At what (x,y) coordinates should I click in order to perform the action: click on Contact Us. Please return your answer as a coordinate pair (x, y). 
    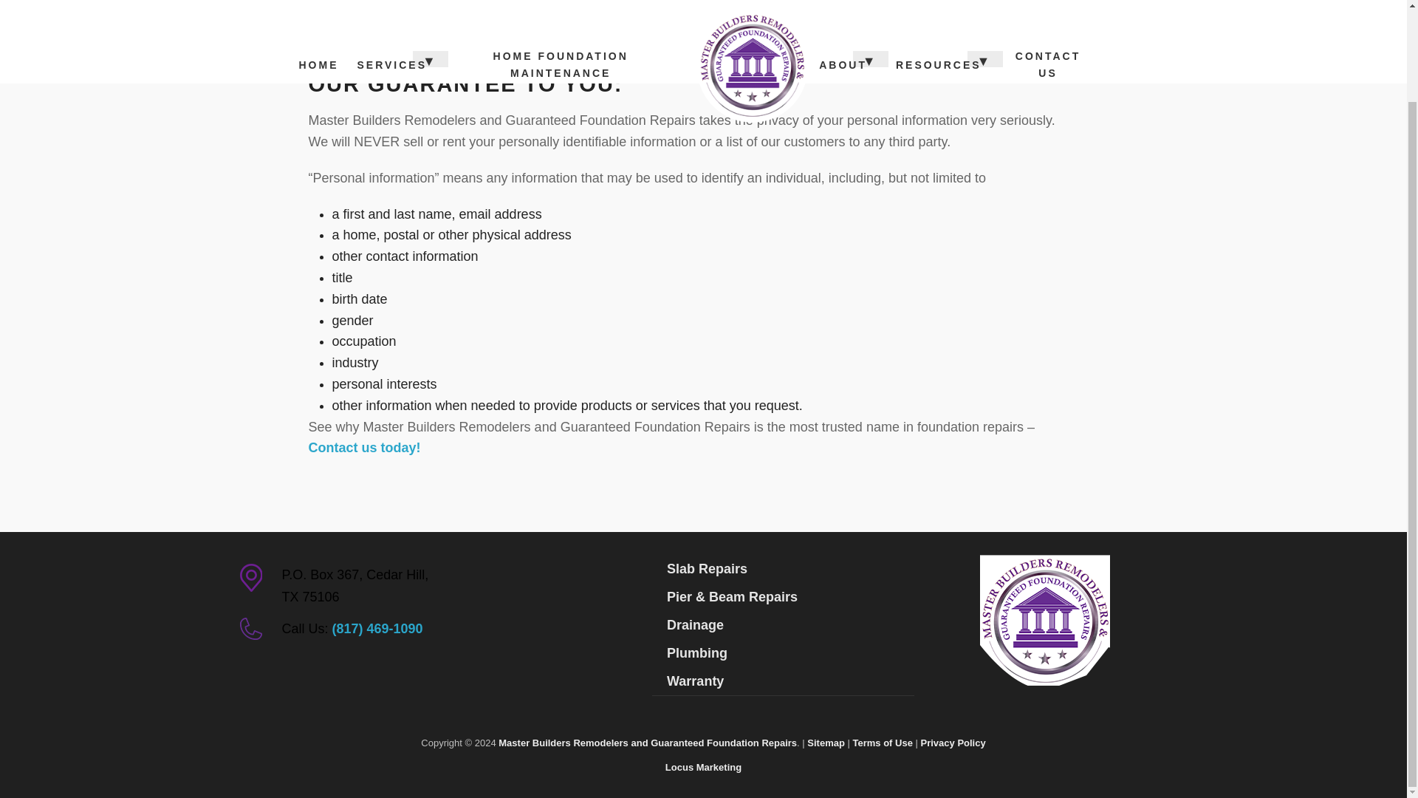
    Looking at the image, I should click on (365, 448).